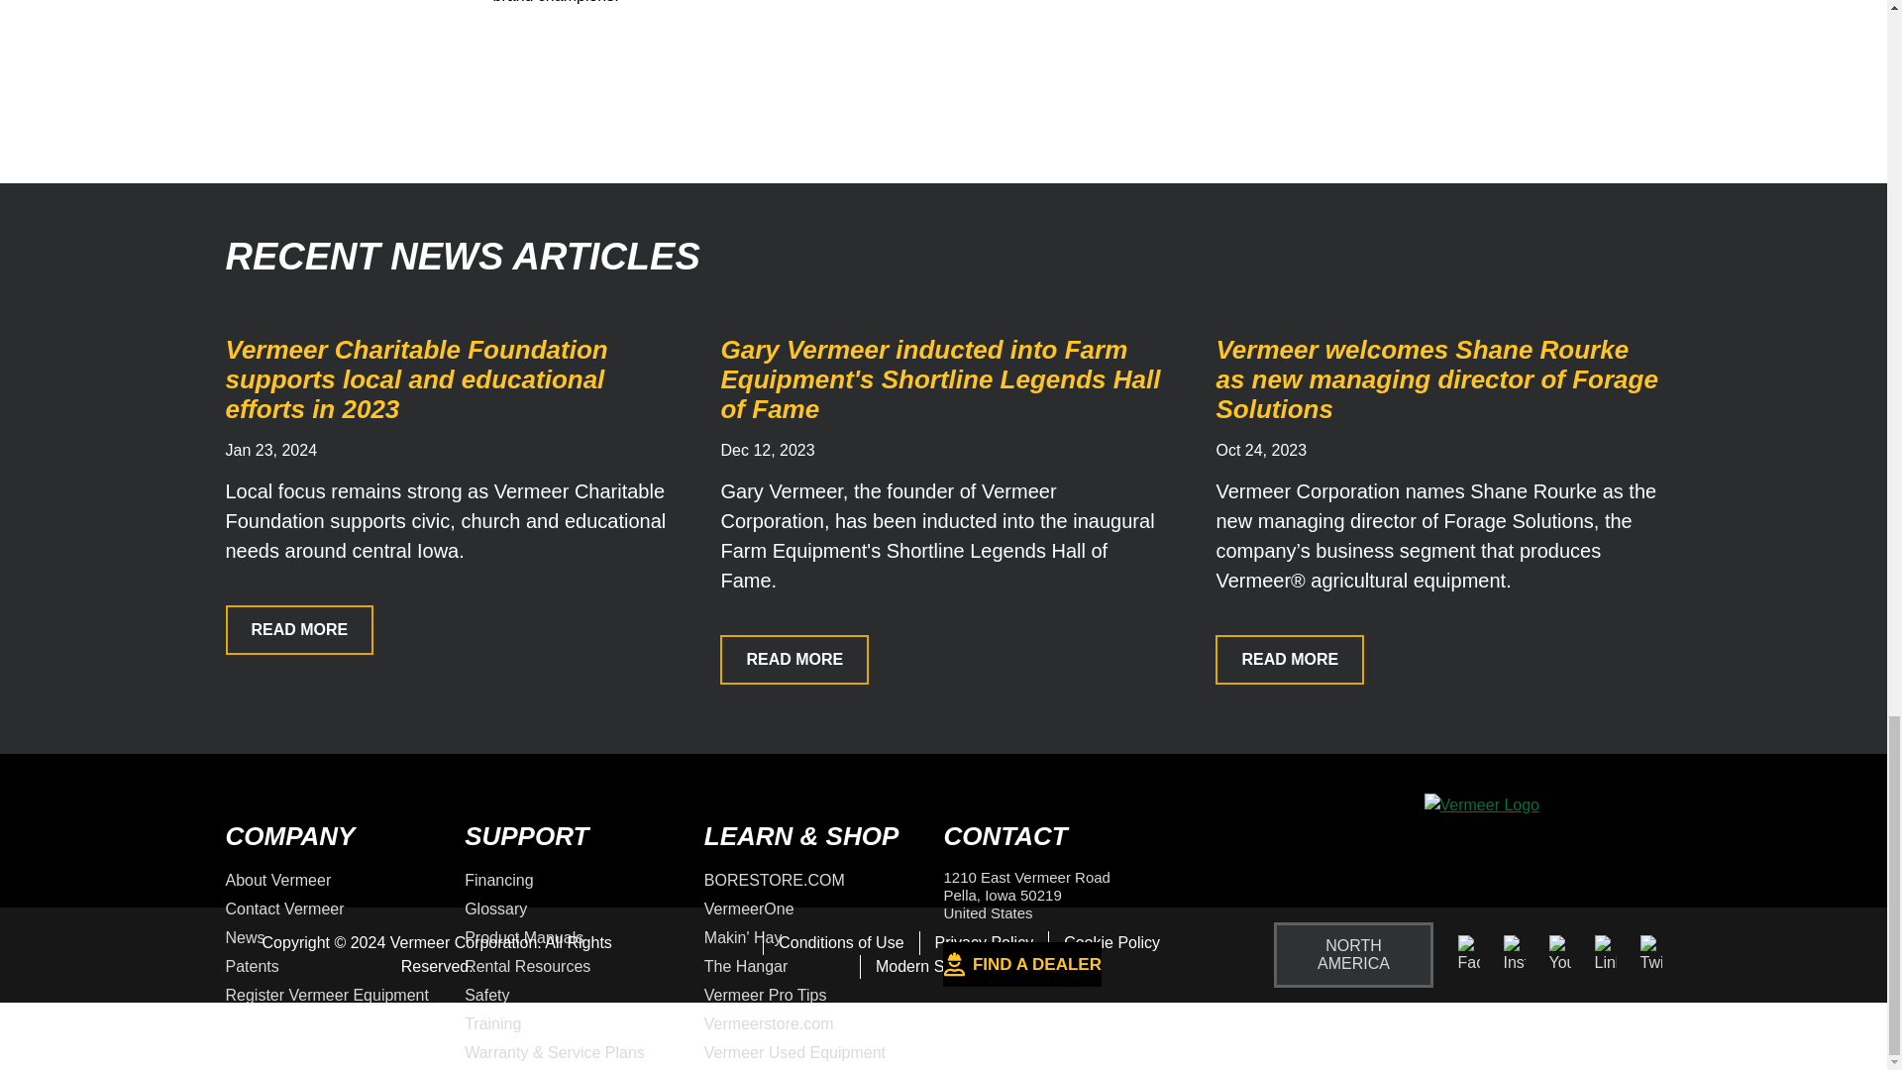 Image resolution: width=1902 pixels, height=1070 pixels. I want to click on Vermeer Pro Tips, so click(765, 995).